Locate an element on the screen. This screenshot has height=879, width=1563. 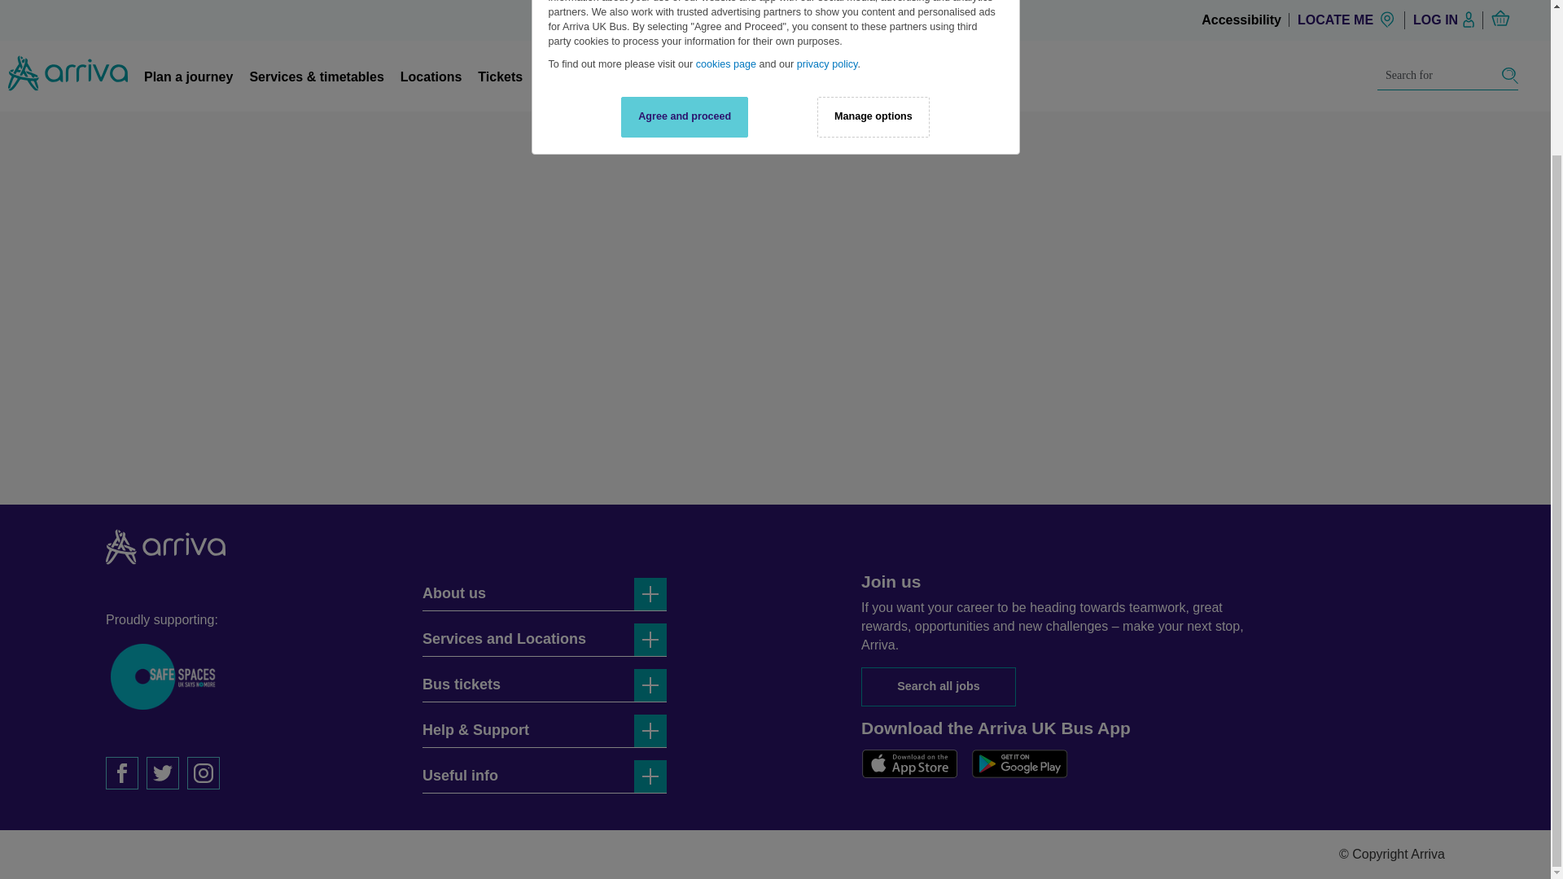
Expand is located at coordinates (650, 639).